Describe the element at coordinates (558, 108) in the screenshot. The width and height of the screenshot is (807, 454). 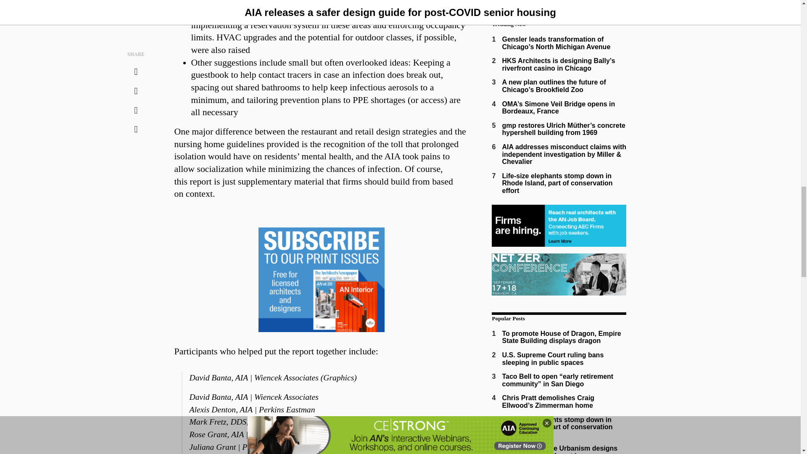
I see `410 visitors in 24 hours` at that location.